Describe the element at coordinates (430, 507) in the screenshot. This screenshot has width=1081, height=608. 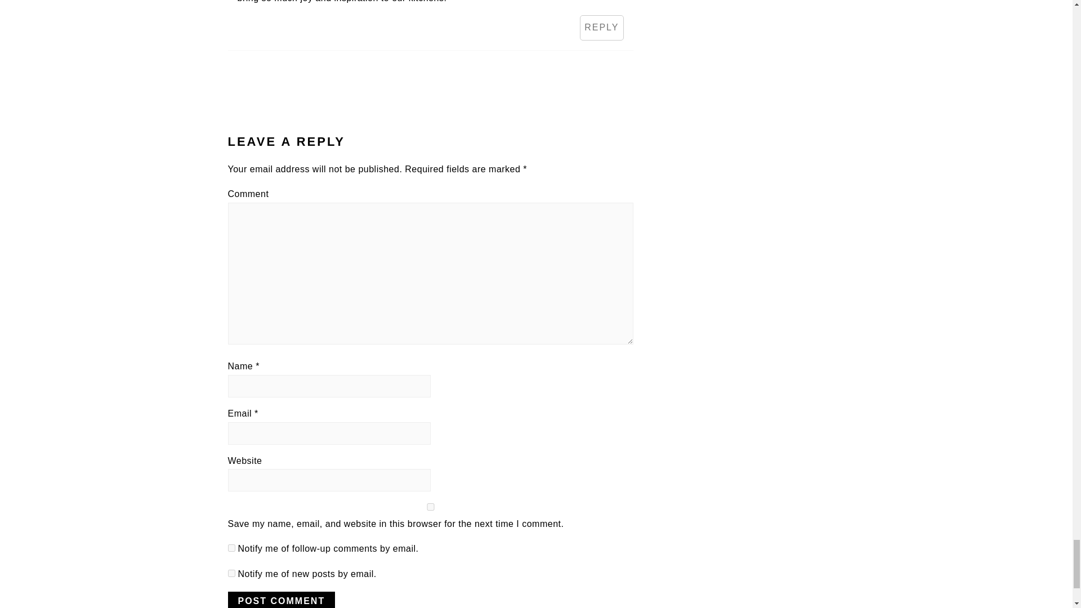
I see `yes` at that location.